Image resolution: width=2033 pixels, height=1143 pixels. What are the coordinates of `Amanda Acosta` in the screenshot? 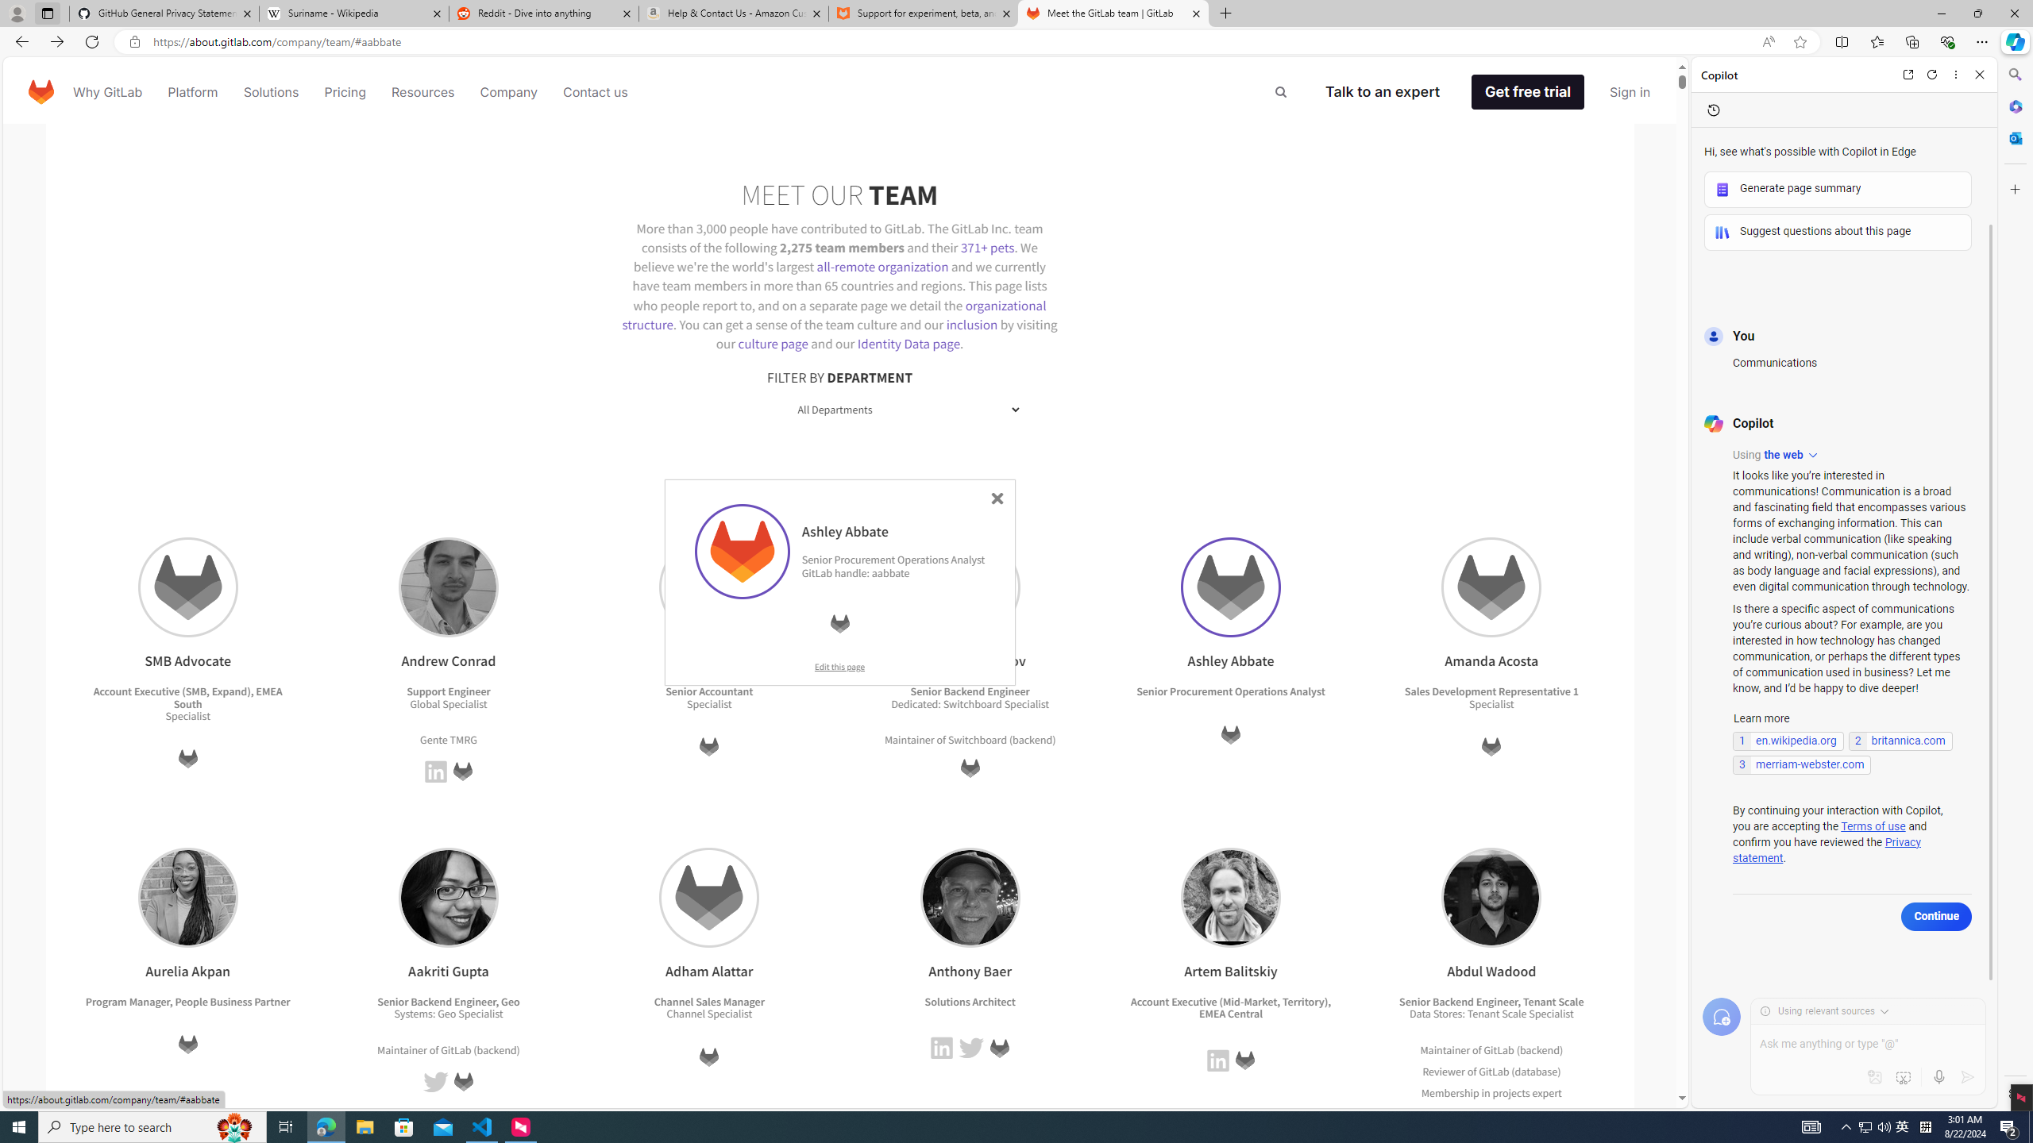 It's located at (1492, 587).